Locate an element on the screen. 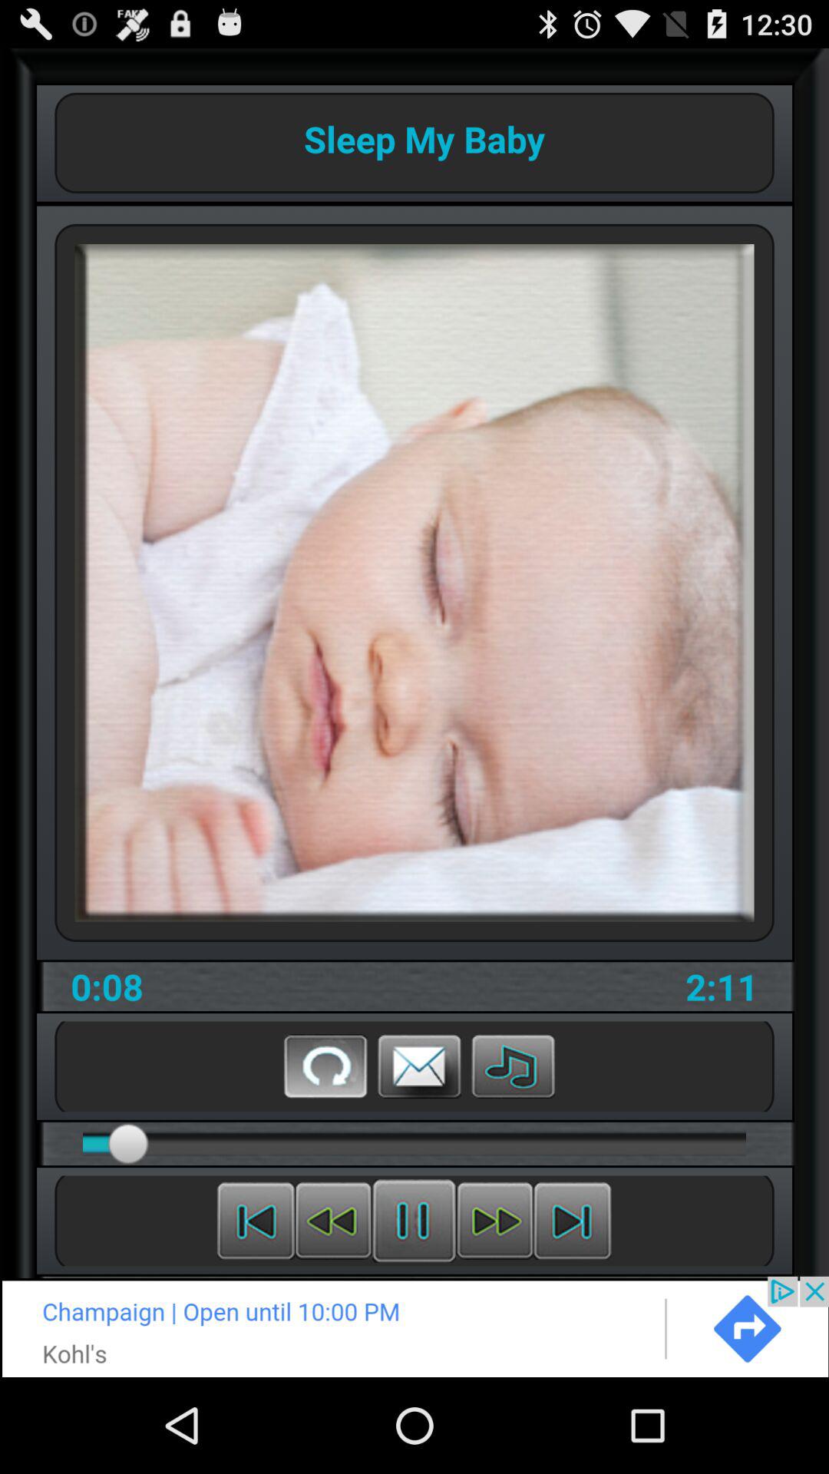 The image size is (829, 1474). dangerous advertisement is located at coordinates (414, 1327).